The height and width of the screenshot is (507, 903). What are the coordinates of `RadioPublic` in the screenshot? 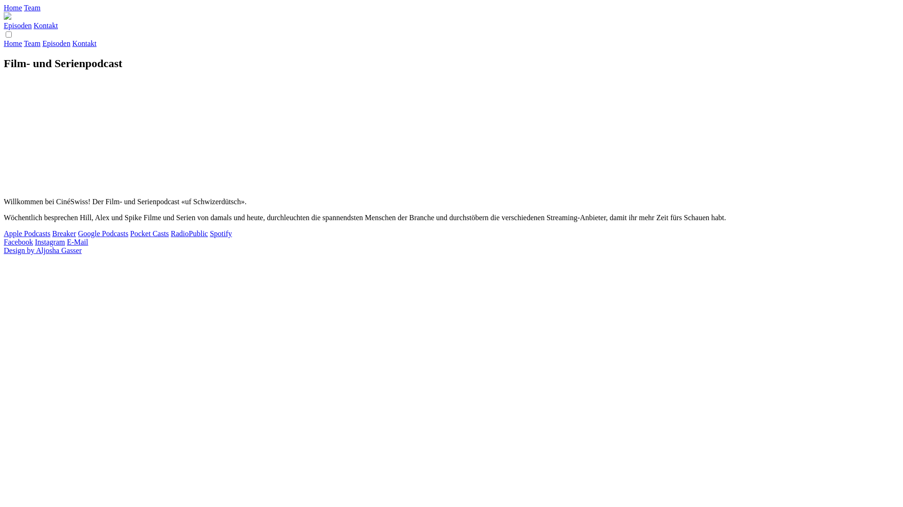 It's located at (189, 234).